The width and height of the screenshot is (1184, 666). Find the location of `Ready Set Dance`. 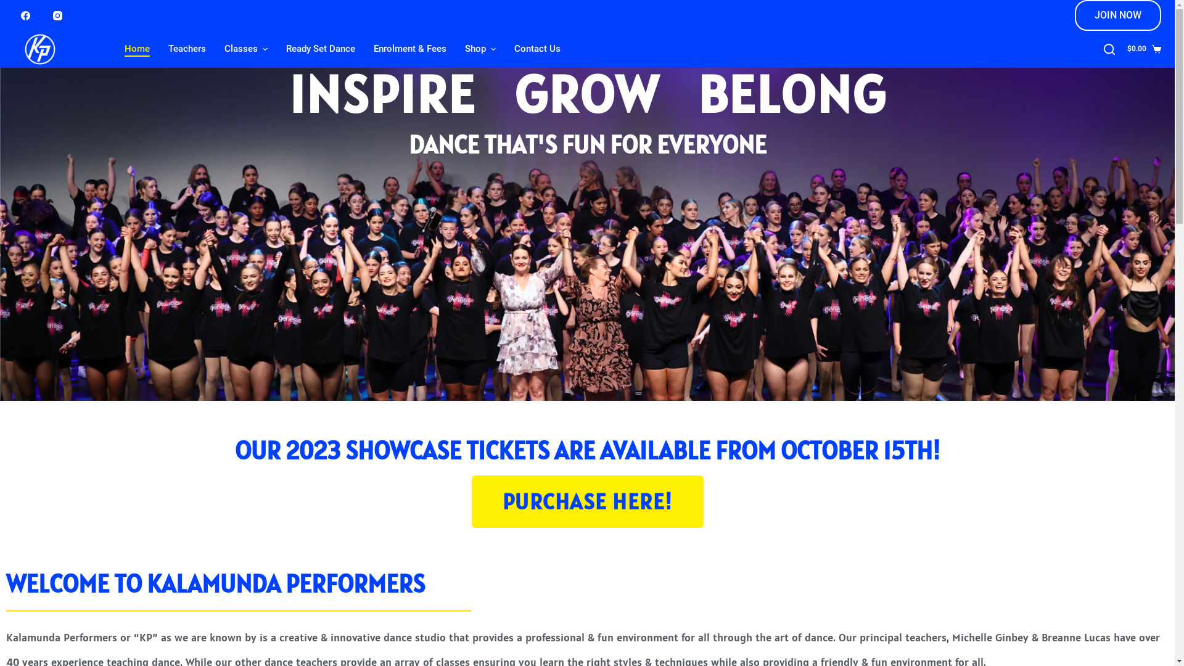

Ready Set Dance is located at coordinates (321, 49).